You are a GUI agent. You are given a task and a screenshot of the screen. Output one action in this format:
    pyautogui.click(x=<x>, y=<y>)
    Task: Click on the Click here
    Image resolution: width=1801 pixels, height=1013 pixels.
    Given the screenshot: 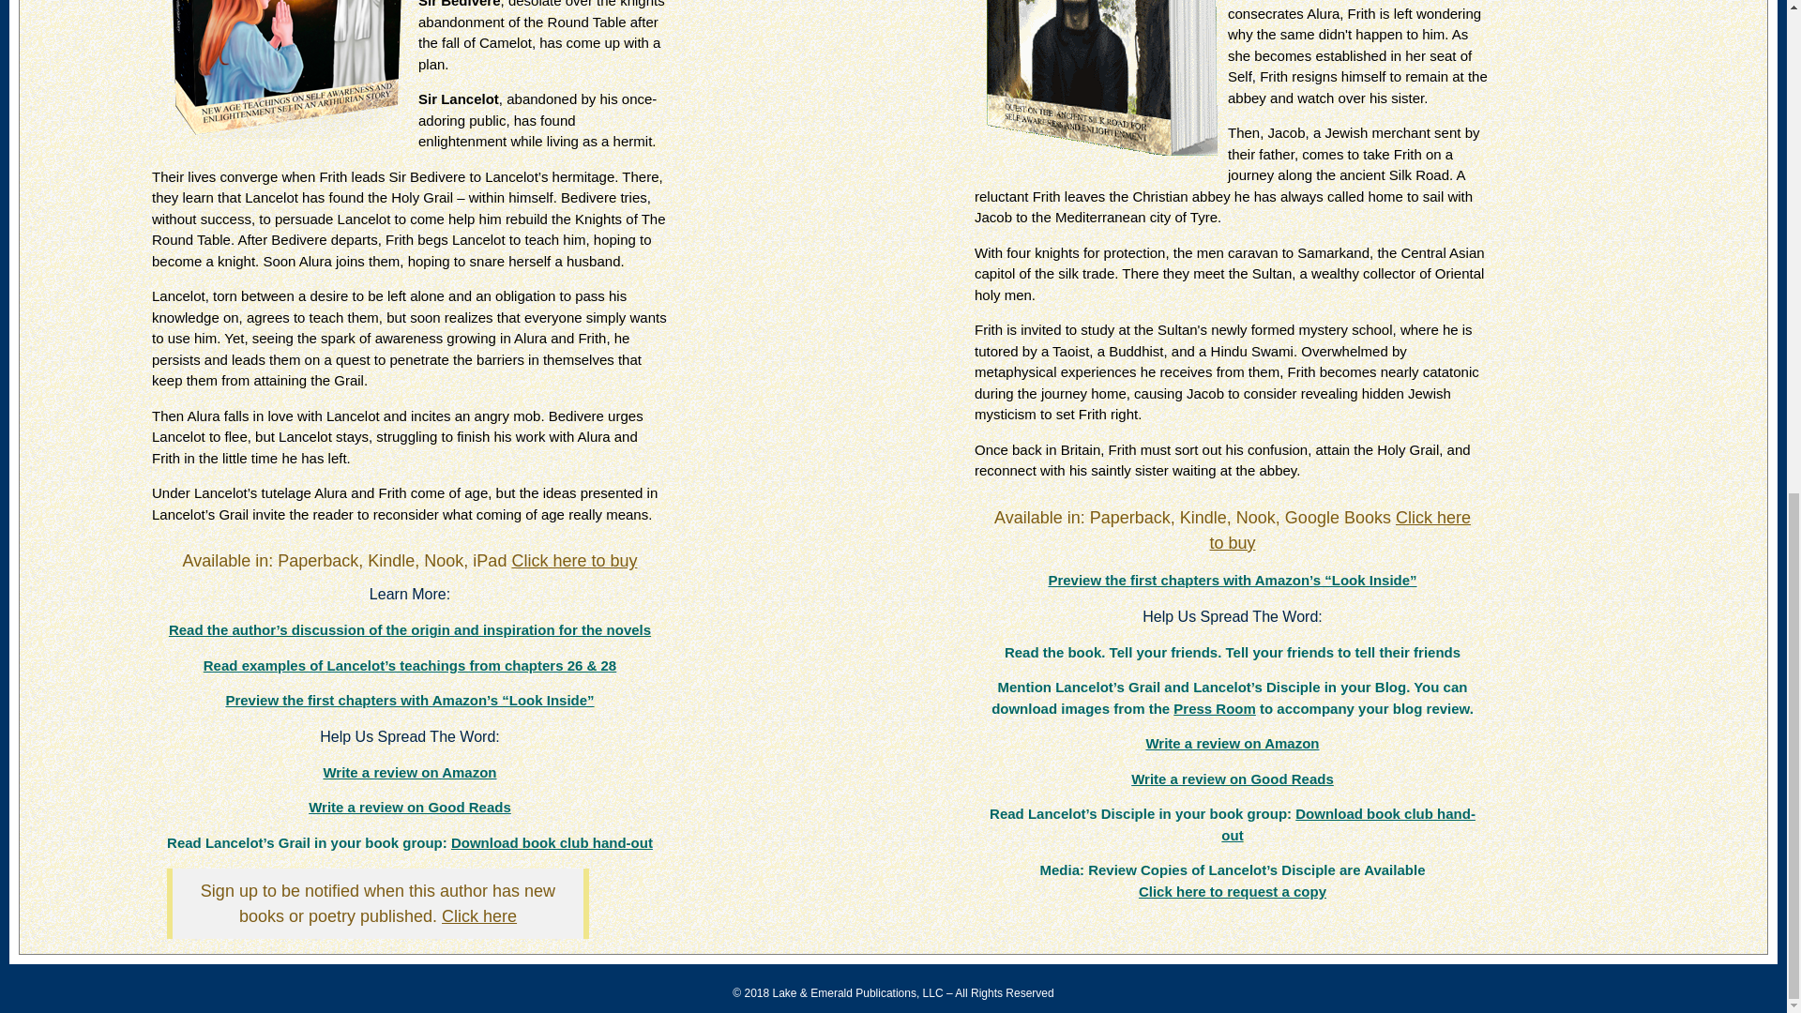 What is the action you would take?
    pyautogui.click(x=478, y=915)
    